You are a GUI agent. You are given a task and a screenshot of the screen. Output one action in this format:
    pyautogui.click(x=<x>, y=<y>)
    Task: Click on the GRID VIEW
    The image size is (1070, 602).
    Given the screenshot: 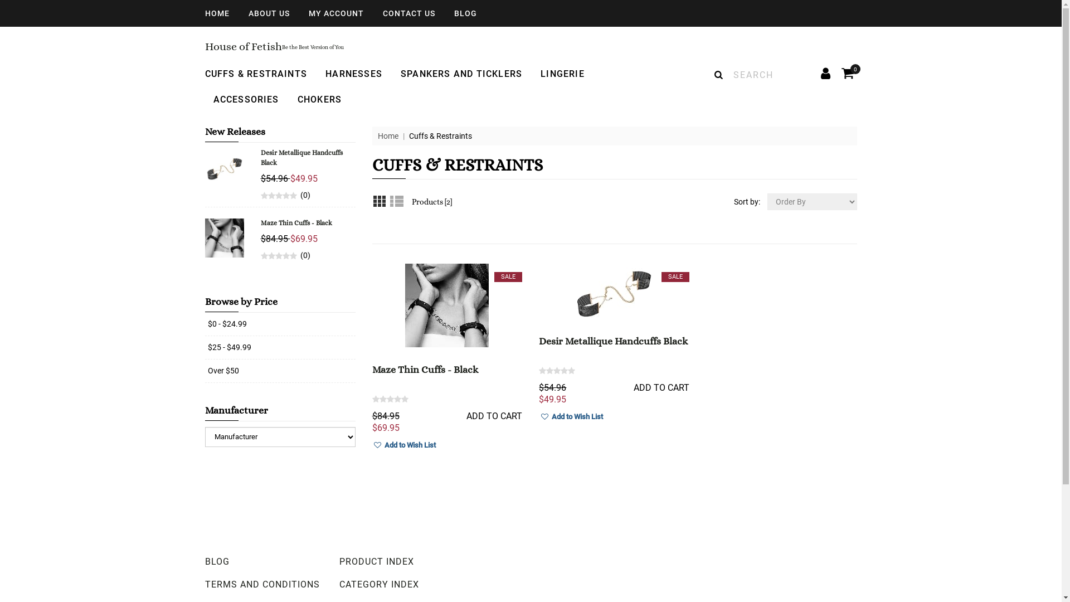 What is the action you would take?
    pyautogui.click(x=381, y=201)
    